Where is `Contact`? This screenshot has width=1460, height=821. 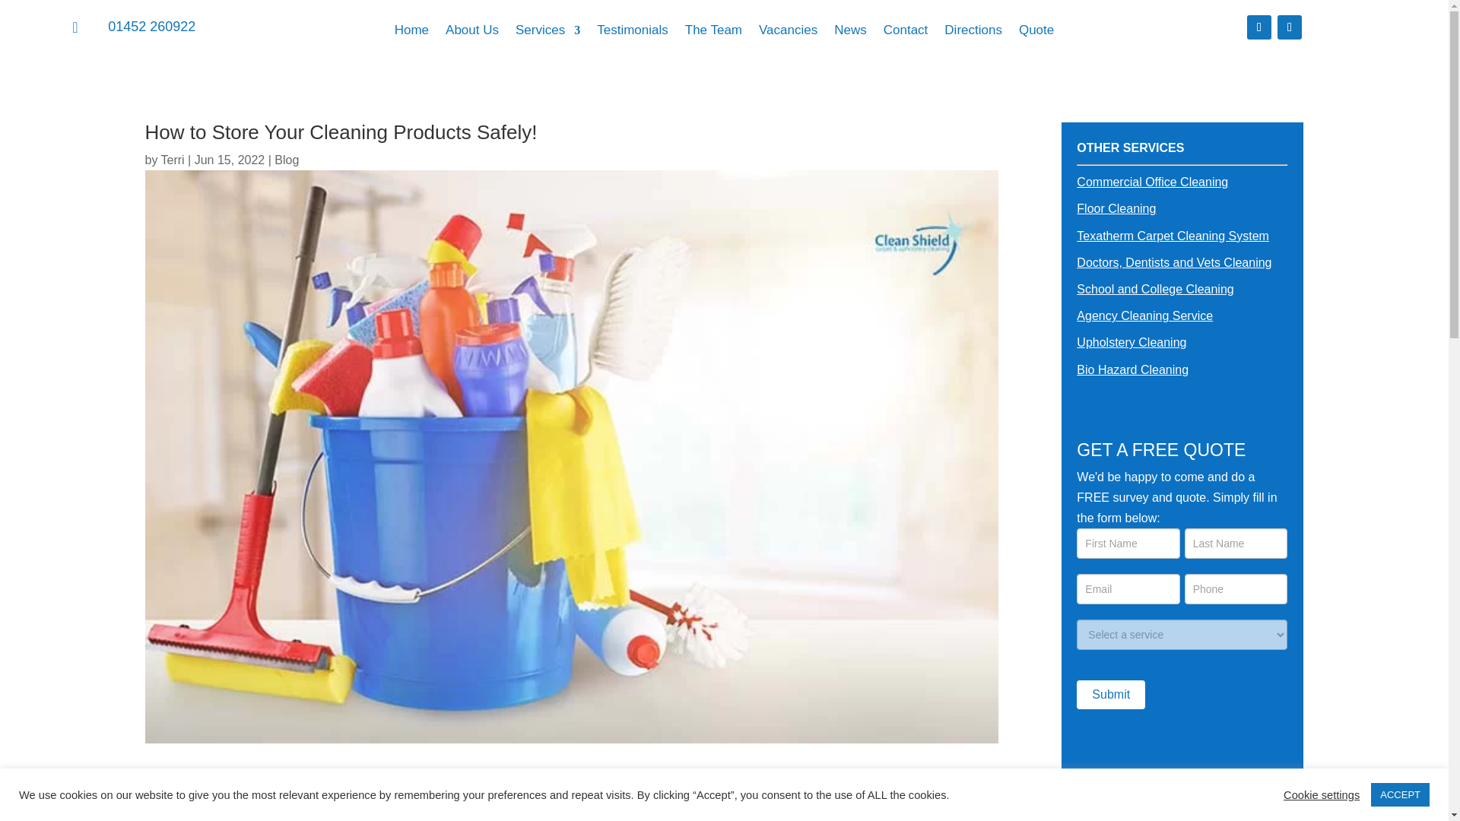
Contact is located at coordinates (906, 33).